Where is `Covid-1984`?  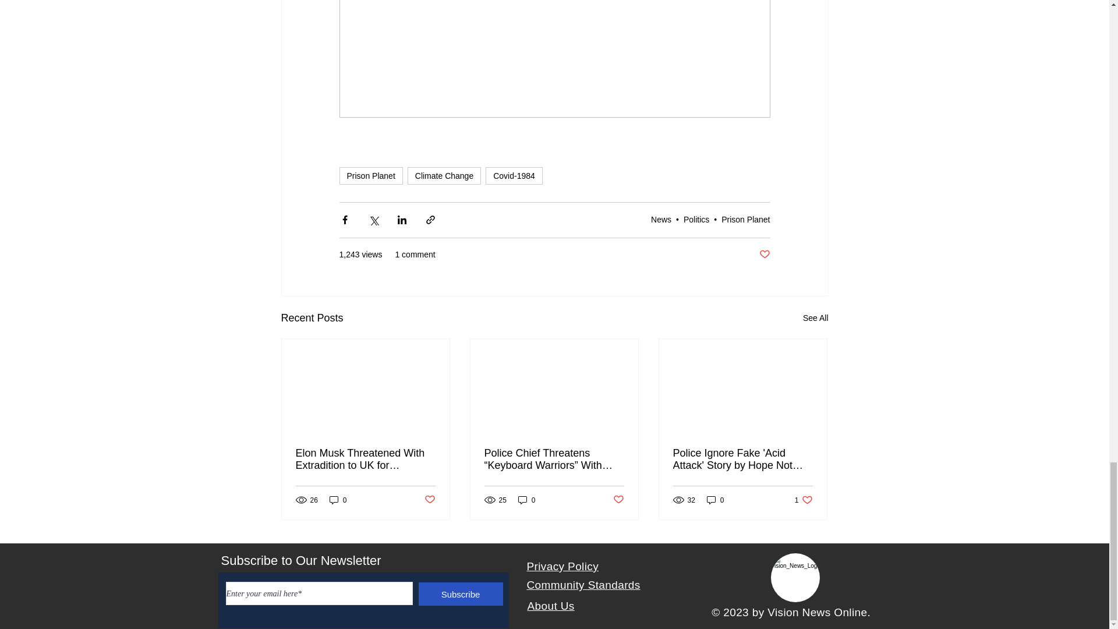
Covid-1984 is located at coordinates (514, 176).